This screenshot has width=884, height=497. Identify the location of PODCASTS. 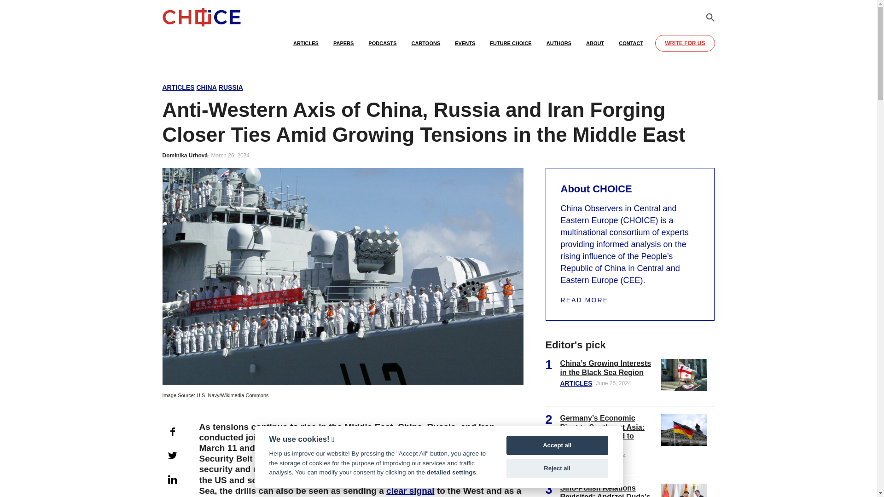
(382, 47).